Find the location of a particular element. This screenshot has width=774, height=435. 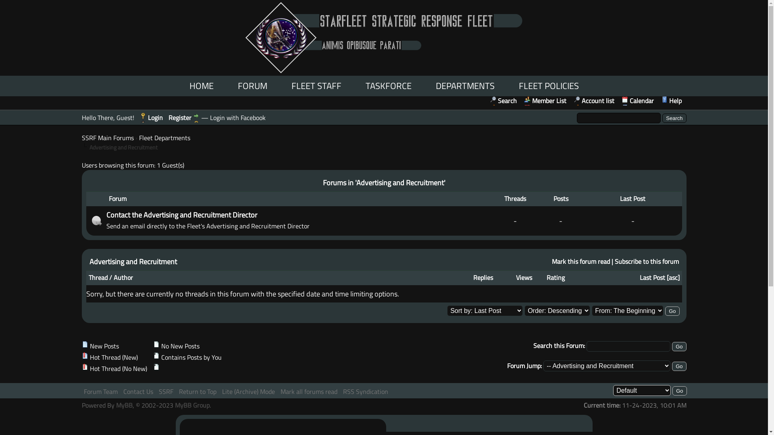

Search is located at coordinates (674, 118).